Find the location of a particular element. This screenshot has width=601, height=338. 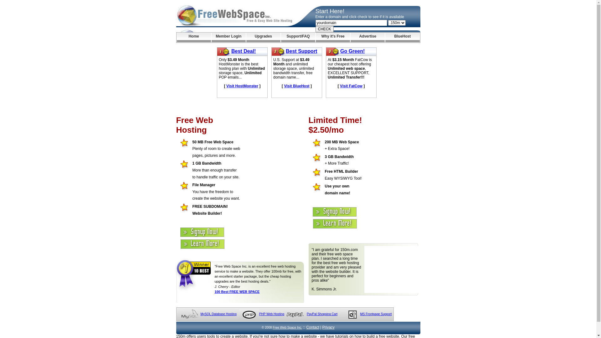

MS Frontpage Support is located at coordinates (376, 314).